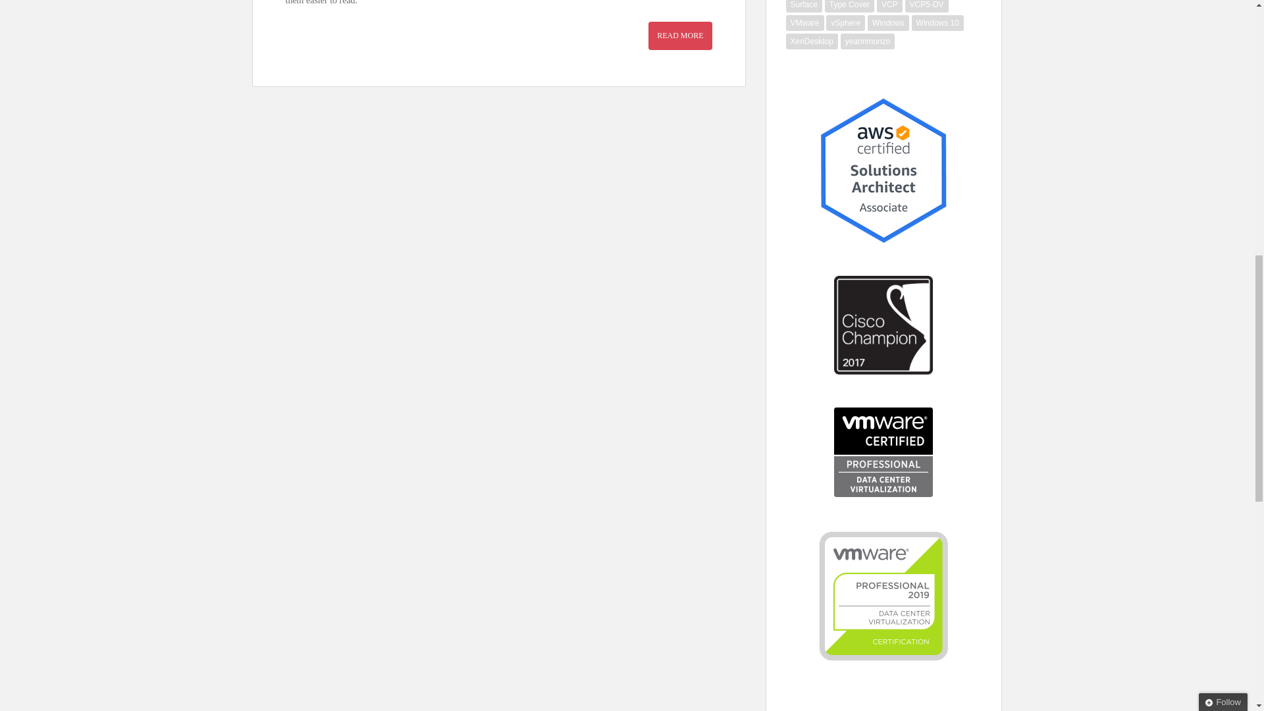 This screenshot has height=711, width=1264. Describe the element at coordinates (1168, 140) in the screenshot. I see `Sign me up!` at that location.